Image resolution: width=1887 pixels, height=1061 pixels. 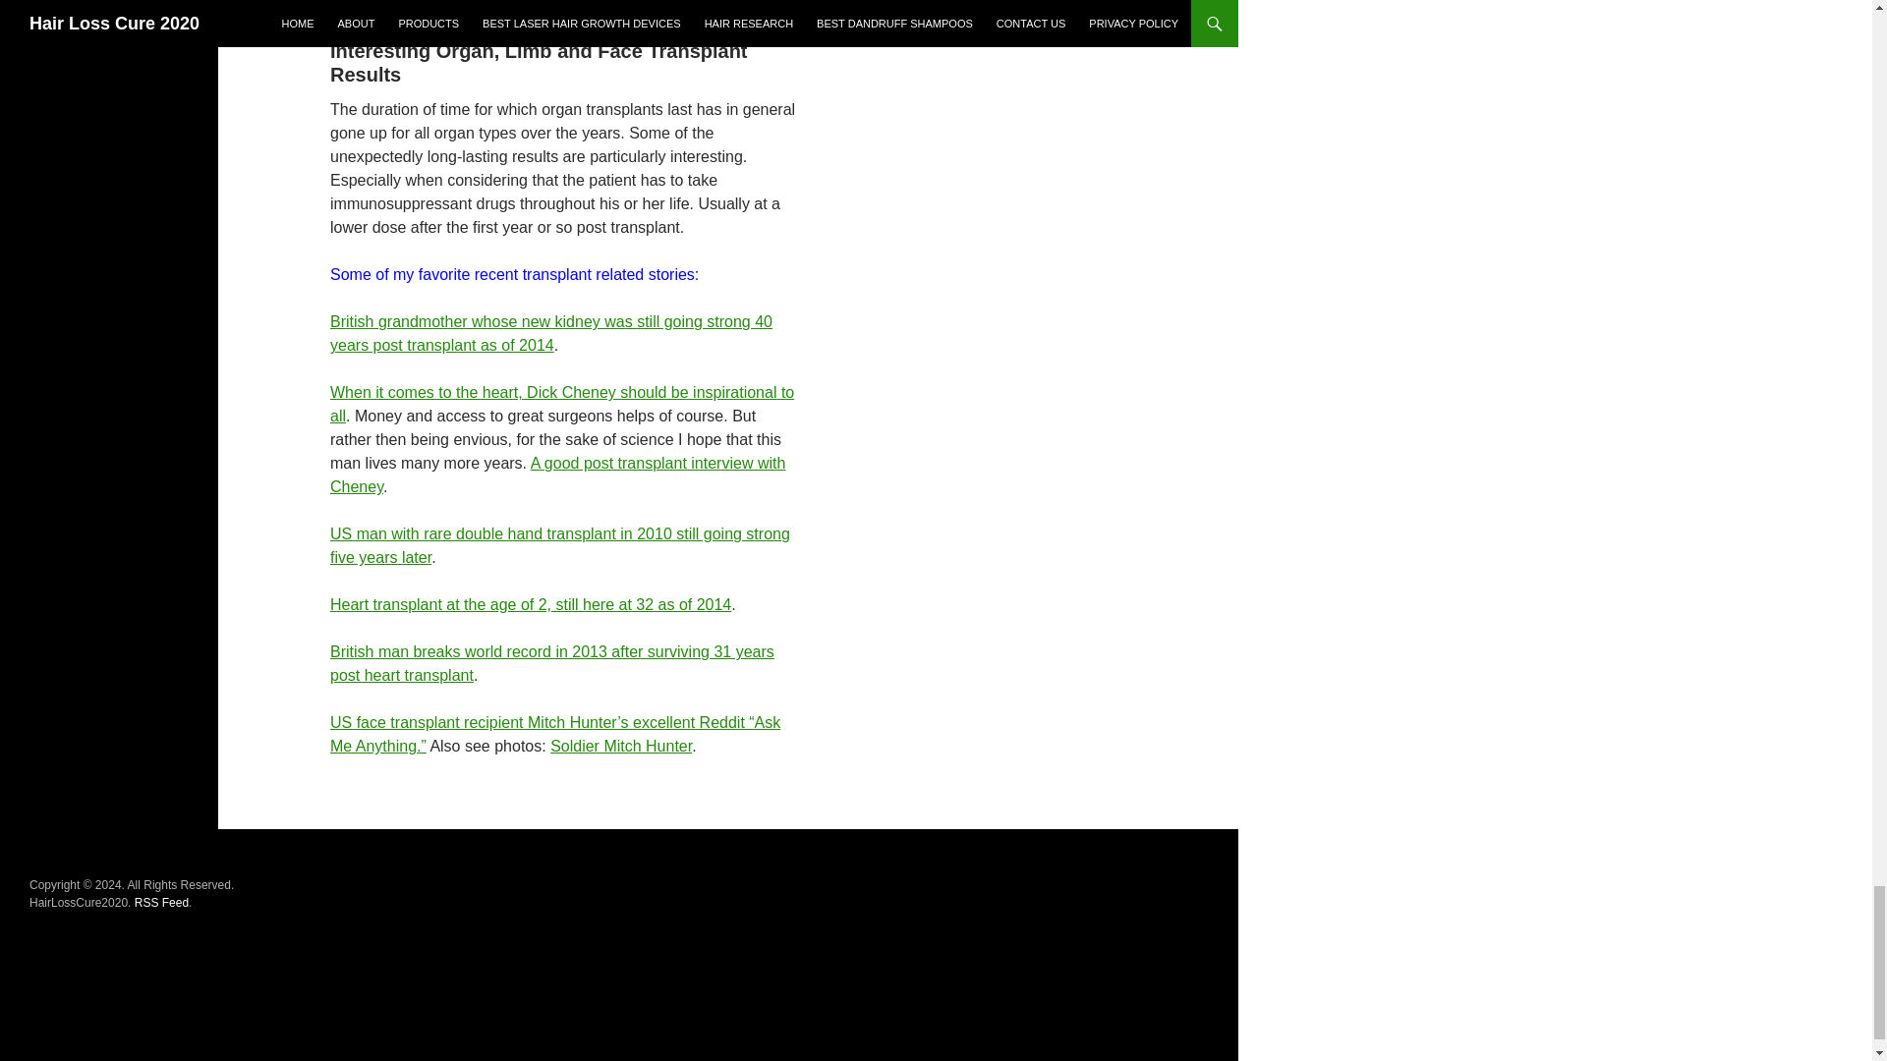 What do you see at coordinates (531, 604) in the screenshot?
I see `Lizzy Craze -- Heart Transplant` at bounding box center [531, 604].